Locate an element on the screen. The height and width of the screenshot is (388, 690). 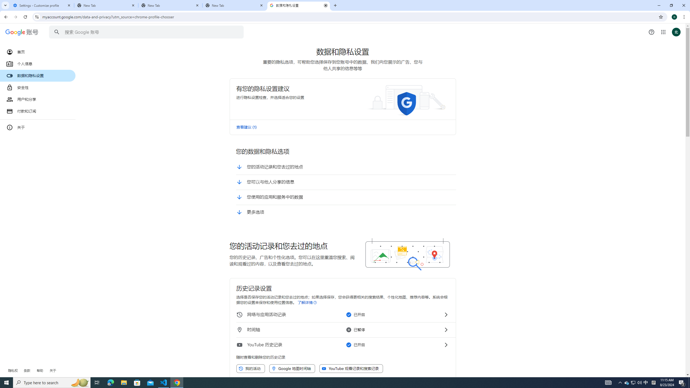
New Tab is located at coordinates (170, 5).